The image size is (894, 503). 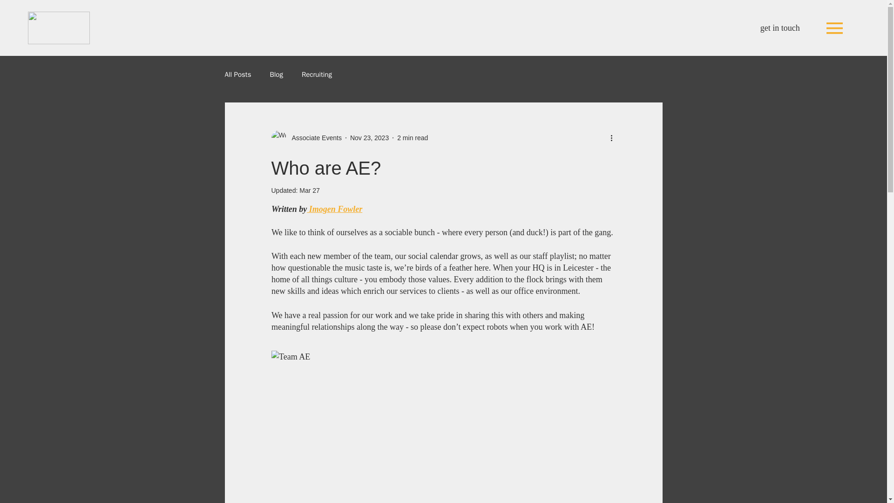 I want to click on 2 min read, so click(x=413, y=138).